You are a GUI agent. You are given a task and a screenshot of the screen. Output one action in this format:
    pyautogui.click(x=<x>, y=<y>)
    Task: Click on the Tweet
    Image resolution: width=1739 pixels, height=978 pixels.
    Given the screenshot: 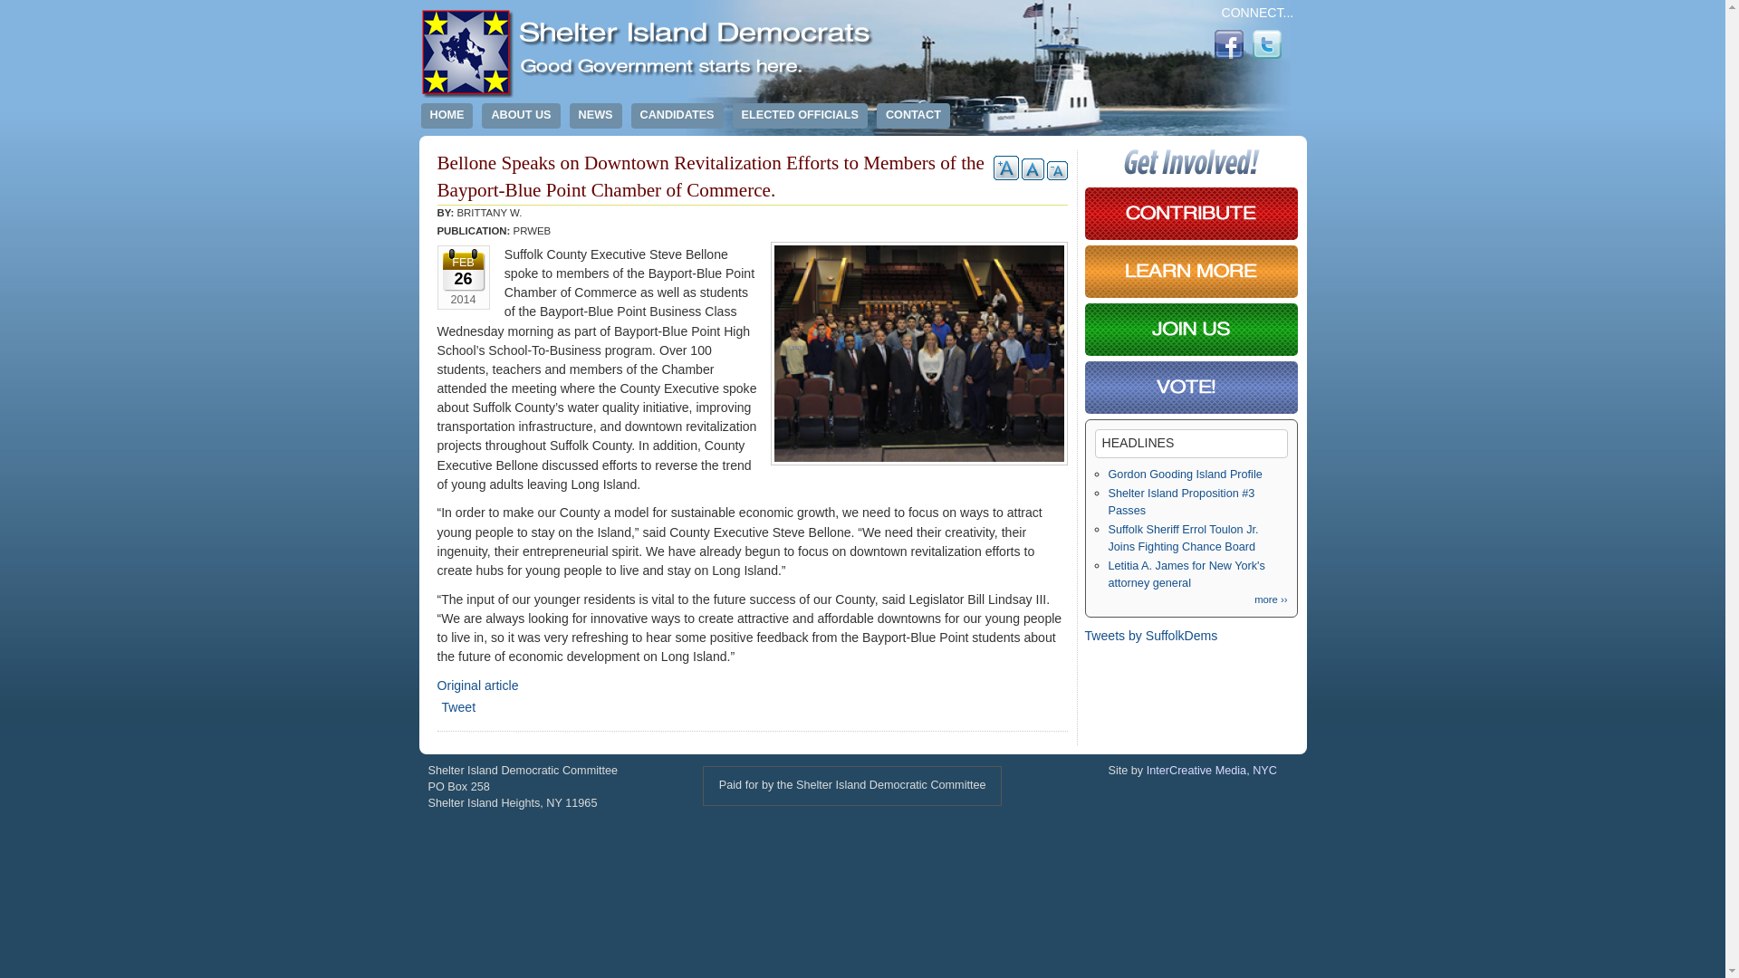 What is the action you would take?
    pyautogui.click(x=458, y=707)
    